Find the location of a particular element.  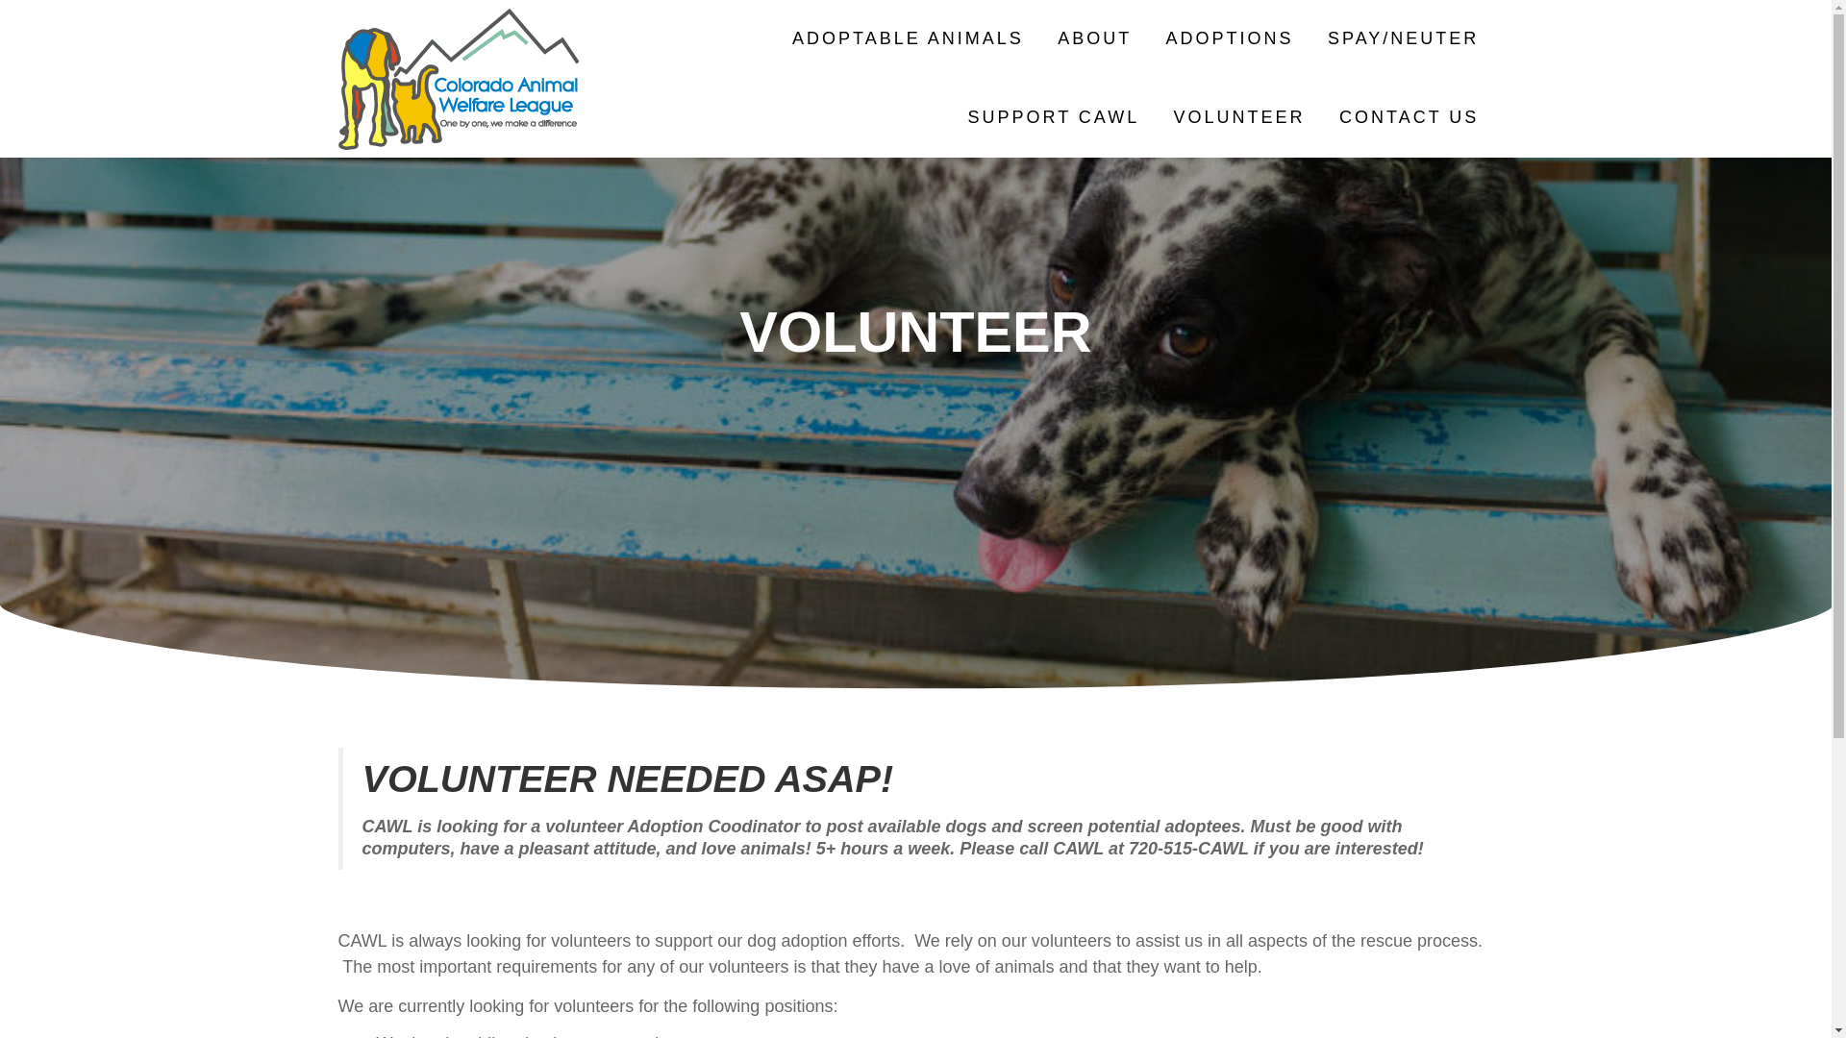

ADOPTABLE ANIMALS is located at coordinates (908, 39).